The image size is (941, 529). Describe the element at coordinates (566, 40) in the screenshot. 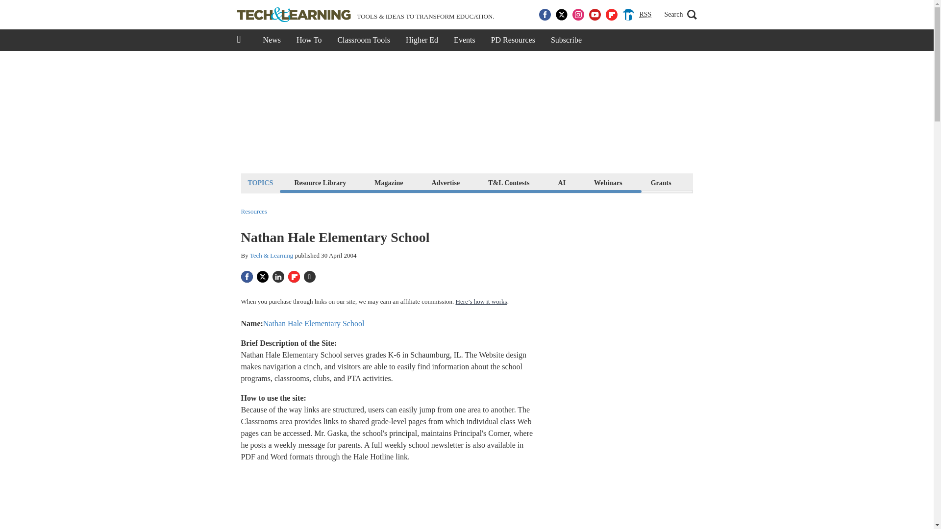

I see `Subscribe` at that location.